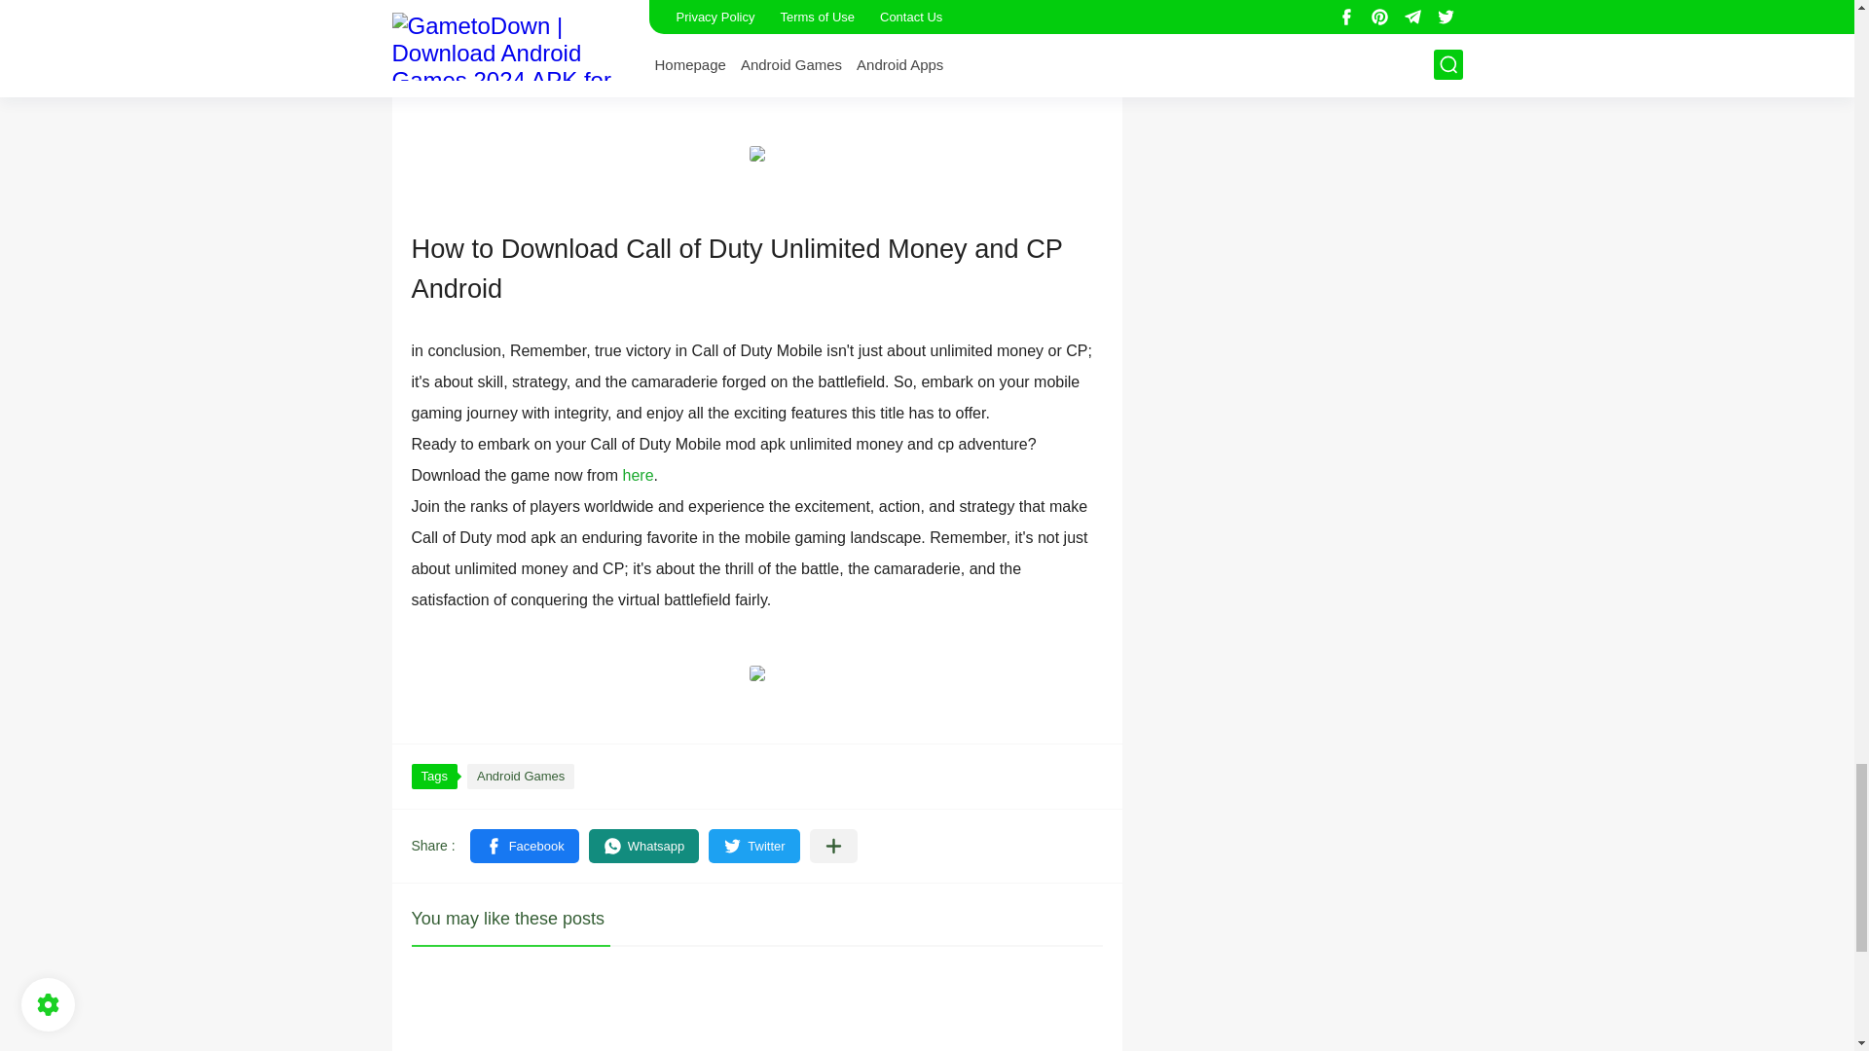 The image size is (1869, 1051). Describe the element at coordinates (520, 777) in the screenshot. I see `Android Games` at that location.